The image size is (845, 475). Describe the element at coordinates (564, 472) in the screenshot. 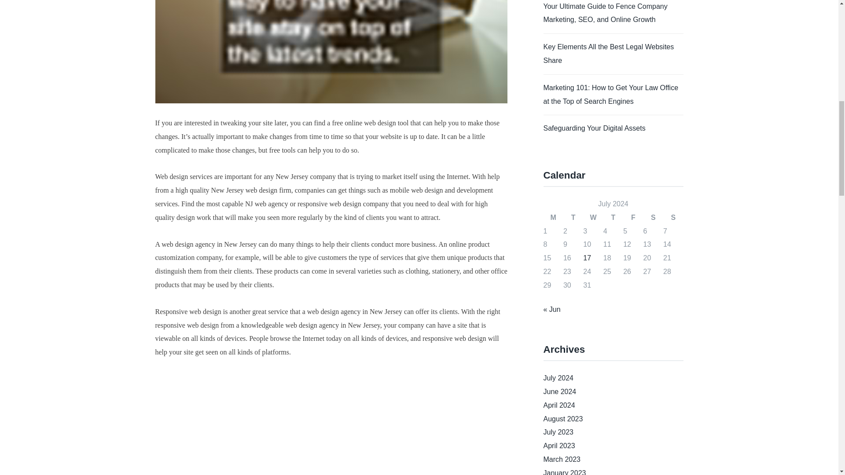

I see `January 2023` at that location.